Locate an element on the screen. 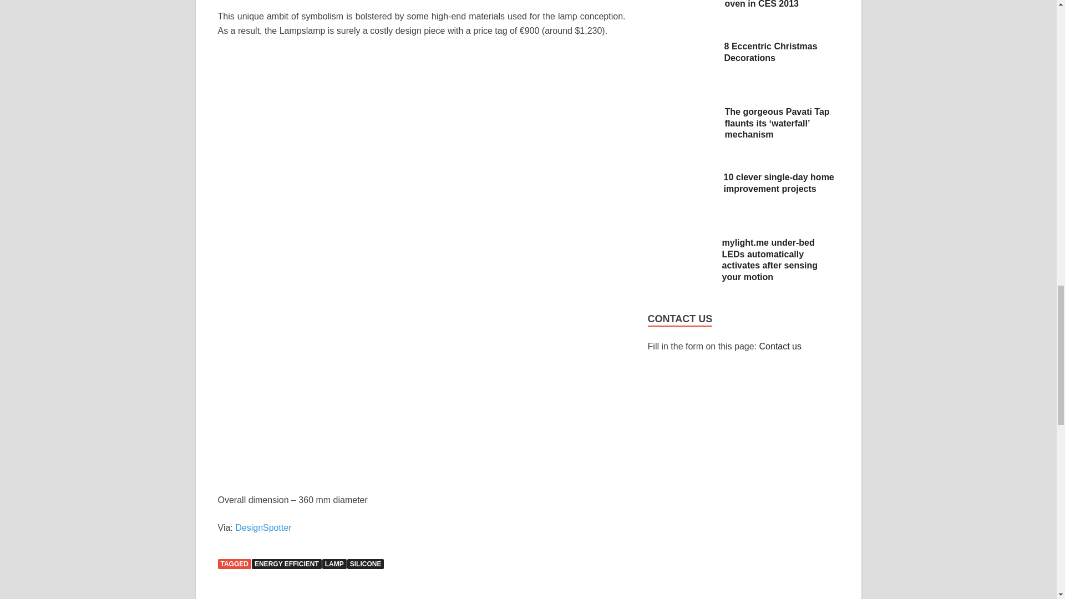 This screenshot has width=1065, height=599. SILICONE is located at coordinates (366, 564).